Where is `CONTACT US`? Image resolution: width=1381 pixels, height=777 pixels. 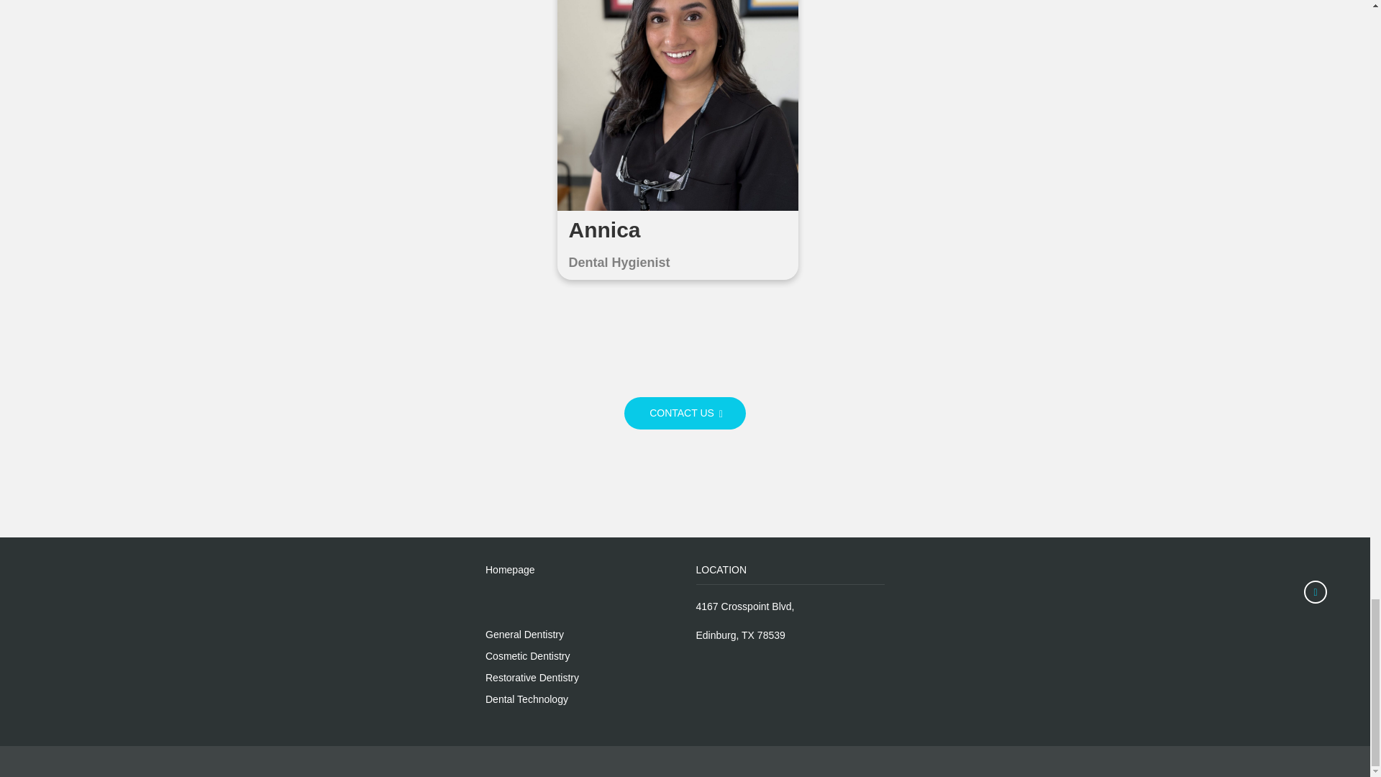
CONTACT US is located at coordinates (685, 413).